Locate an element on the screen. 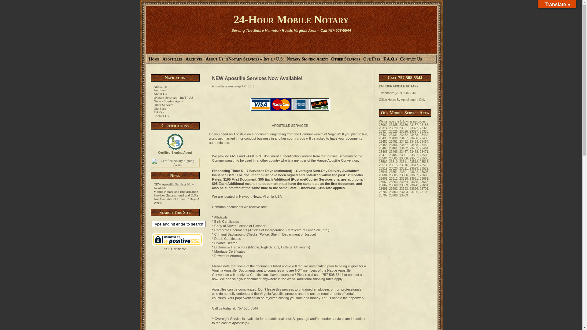 This screenshot has height=330, width=587. SSL Certificate is located at coordinates (177, 248).